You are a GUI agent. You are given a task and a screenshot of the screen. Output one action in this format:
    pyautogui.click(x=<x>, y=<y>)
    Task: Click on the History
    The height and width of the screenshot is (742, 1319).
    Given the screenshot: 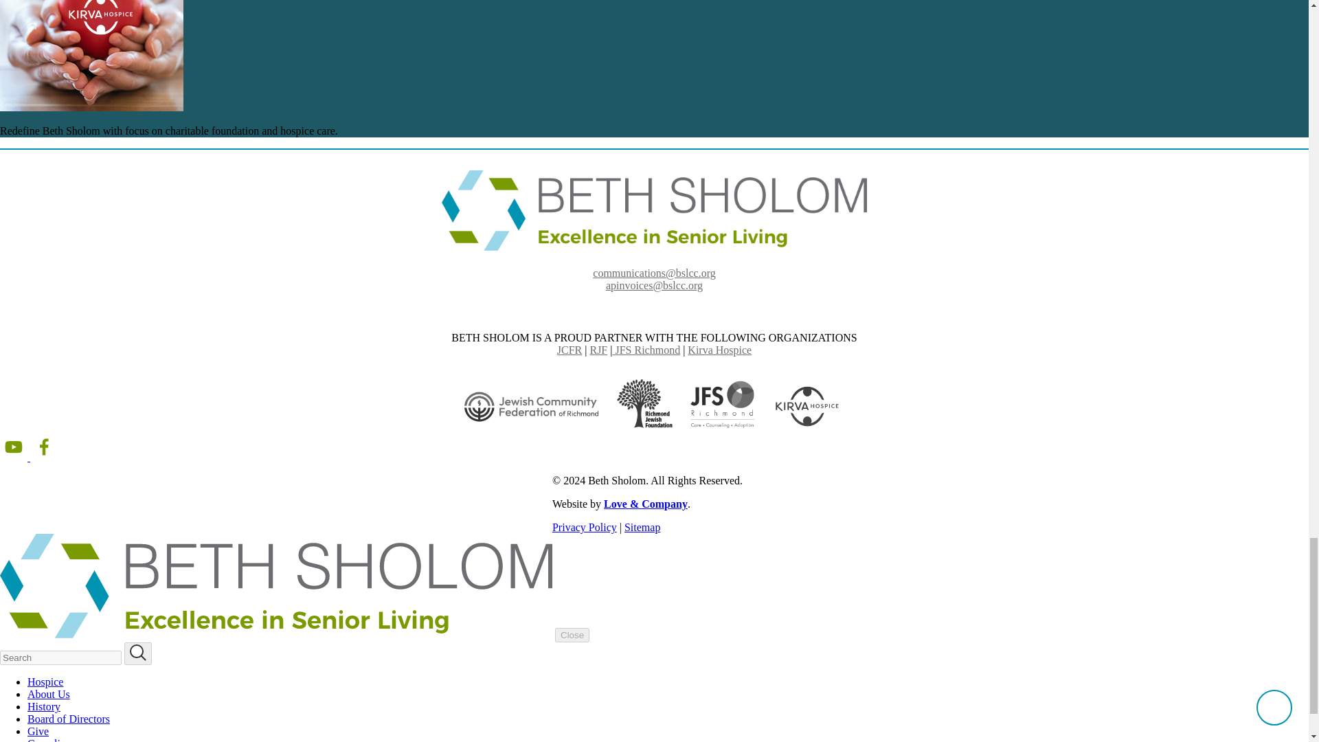 What is the action you would take?
    pyautogui.click(x=44, y=706)
    